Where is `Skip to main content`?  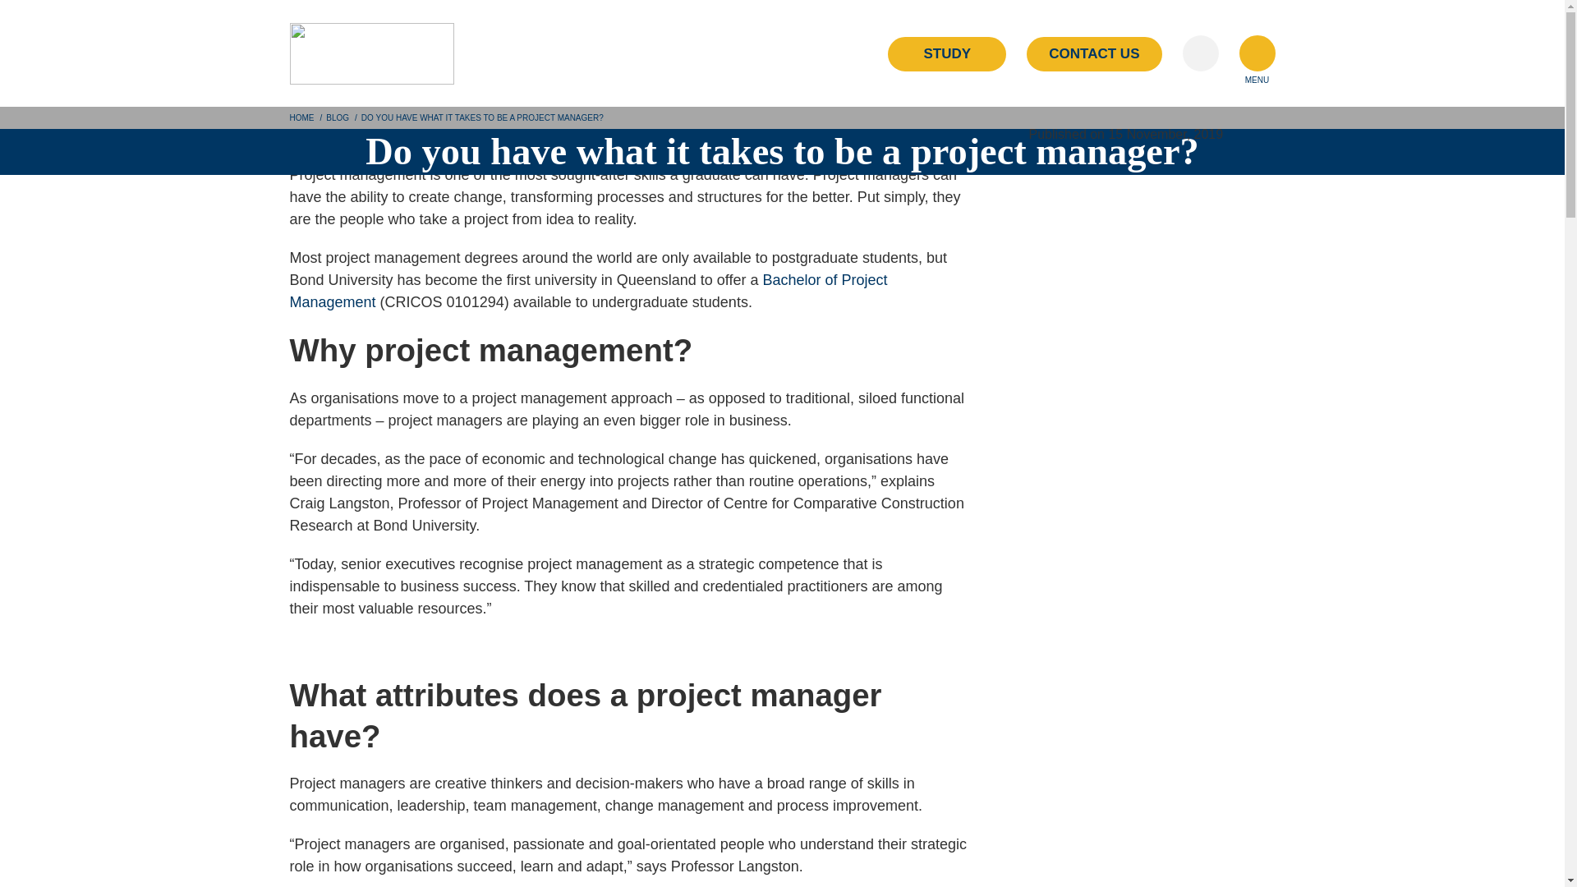
Skip to main content is located at coordinates (67, 11).